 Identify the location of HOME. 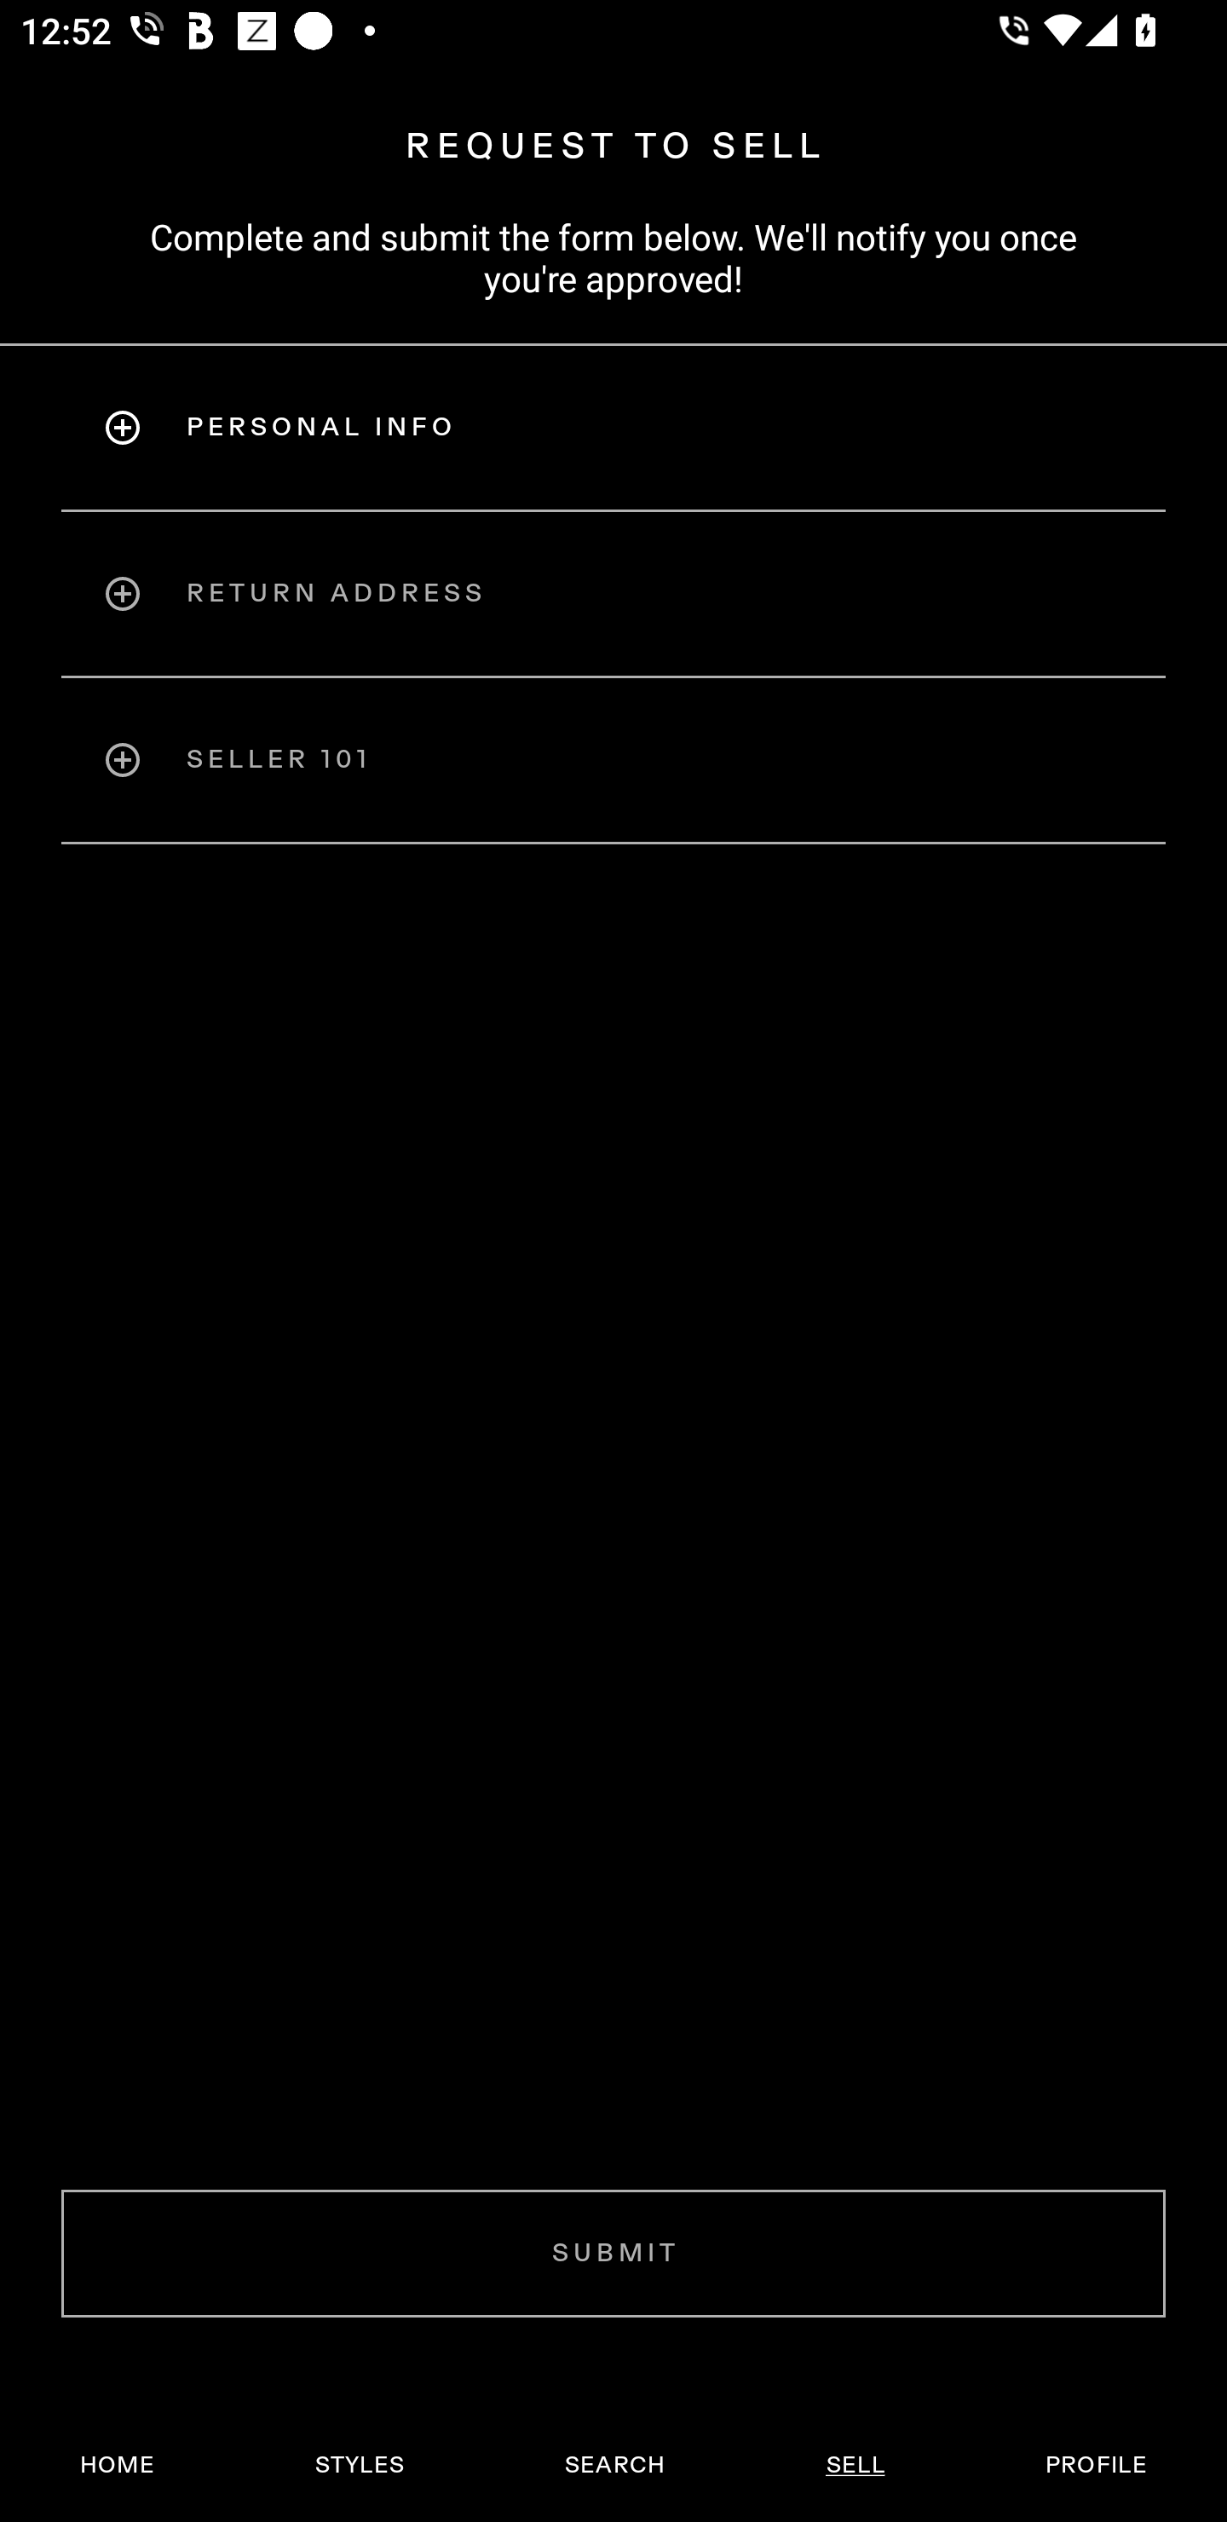
(118, 2465).